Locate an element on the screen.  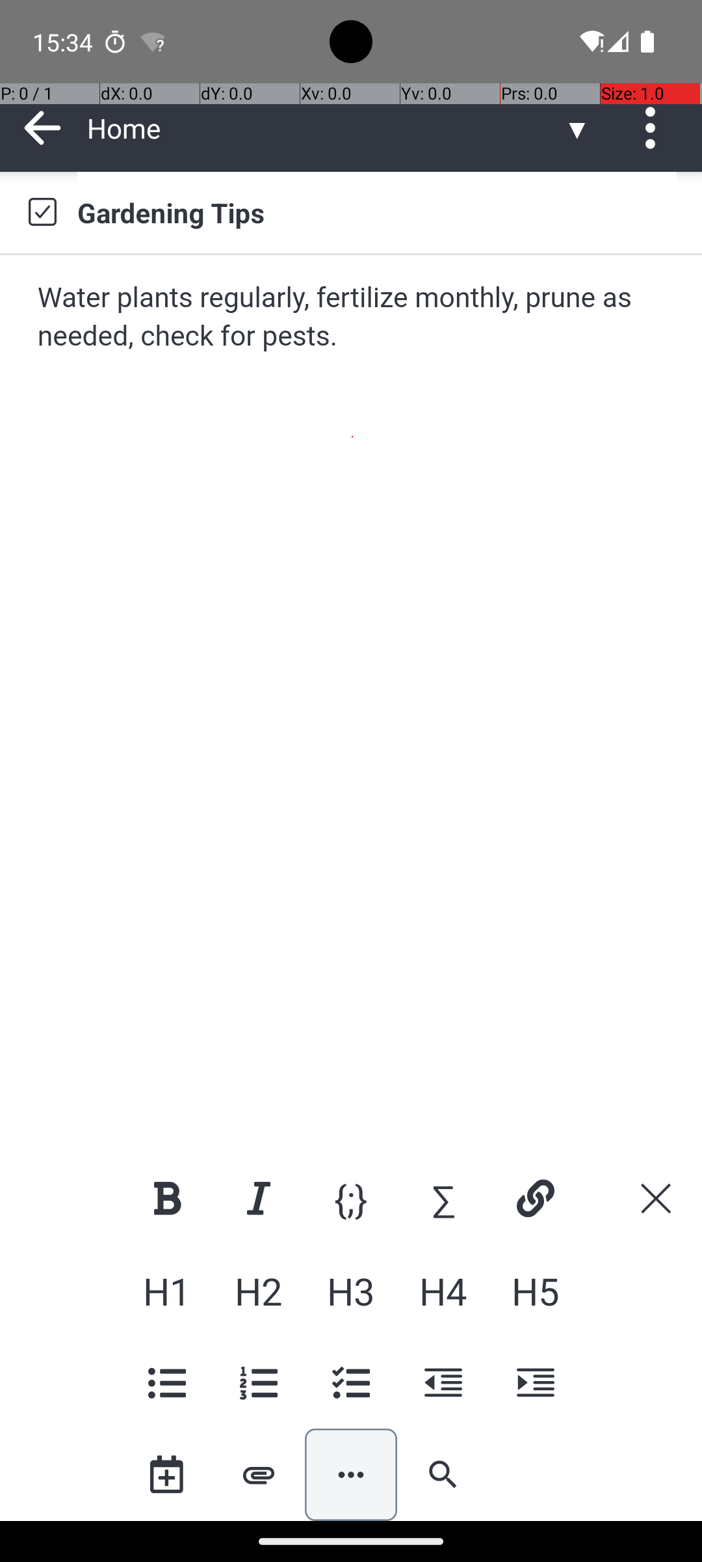
Hide more actions is located at coordinates (351, 1475).